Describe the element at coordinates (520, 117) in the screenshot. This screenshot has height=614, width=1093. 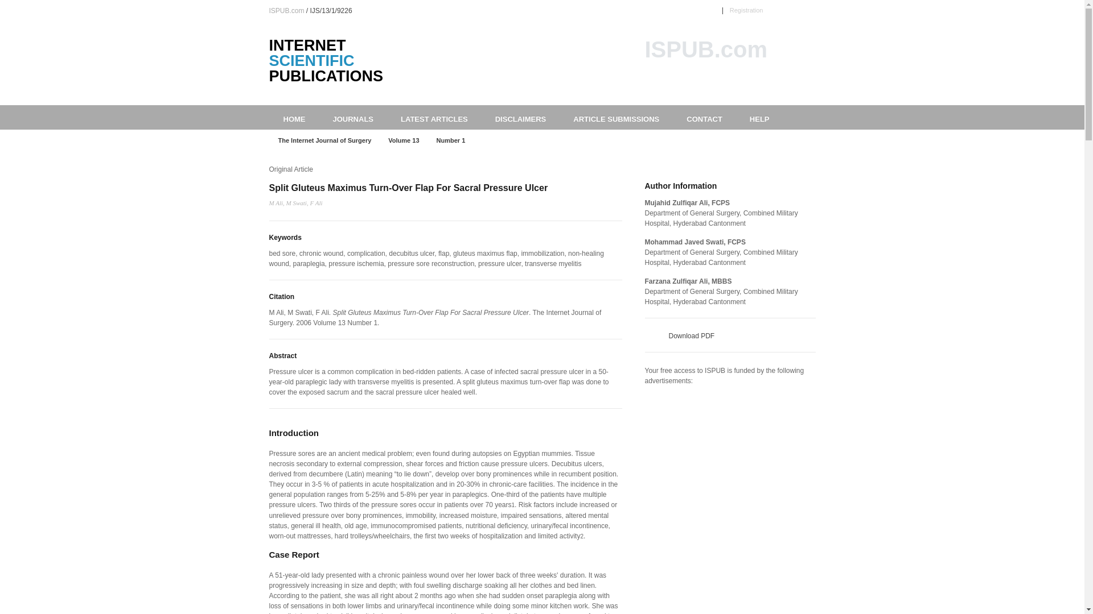
I see `DISCLAIMERS` at that location.